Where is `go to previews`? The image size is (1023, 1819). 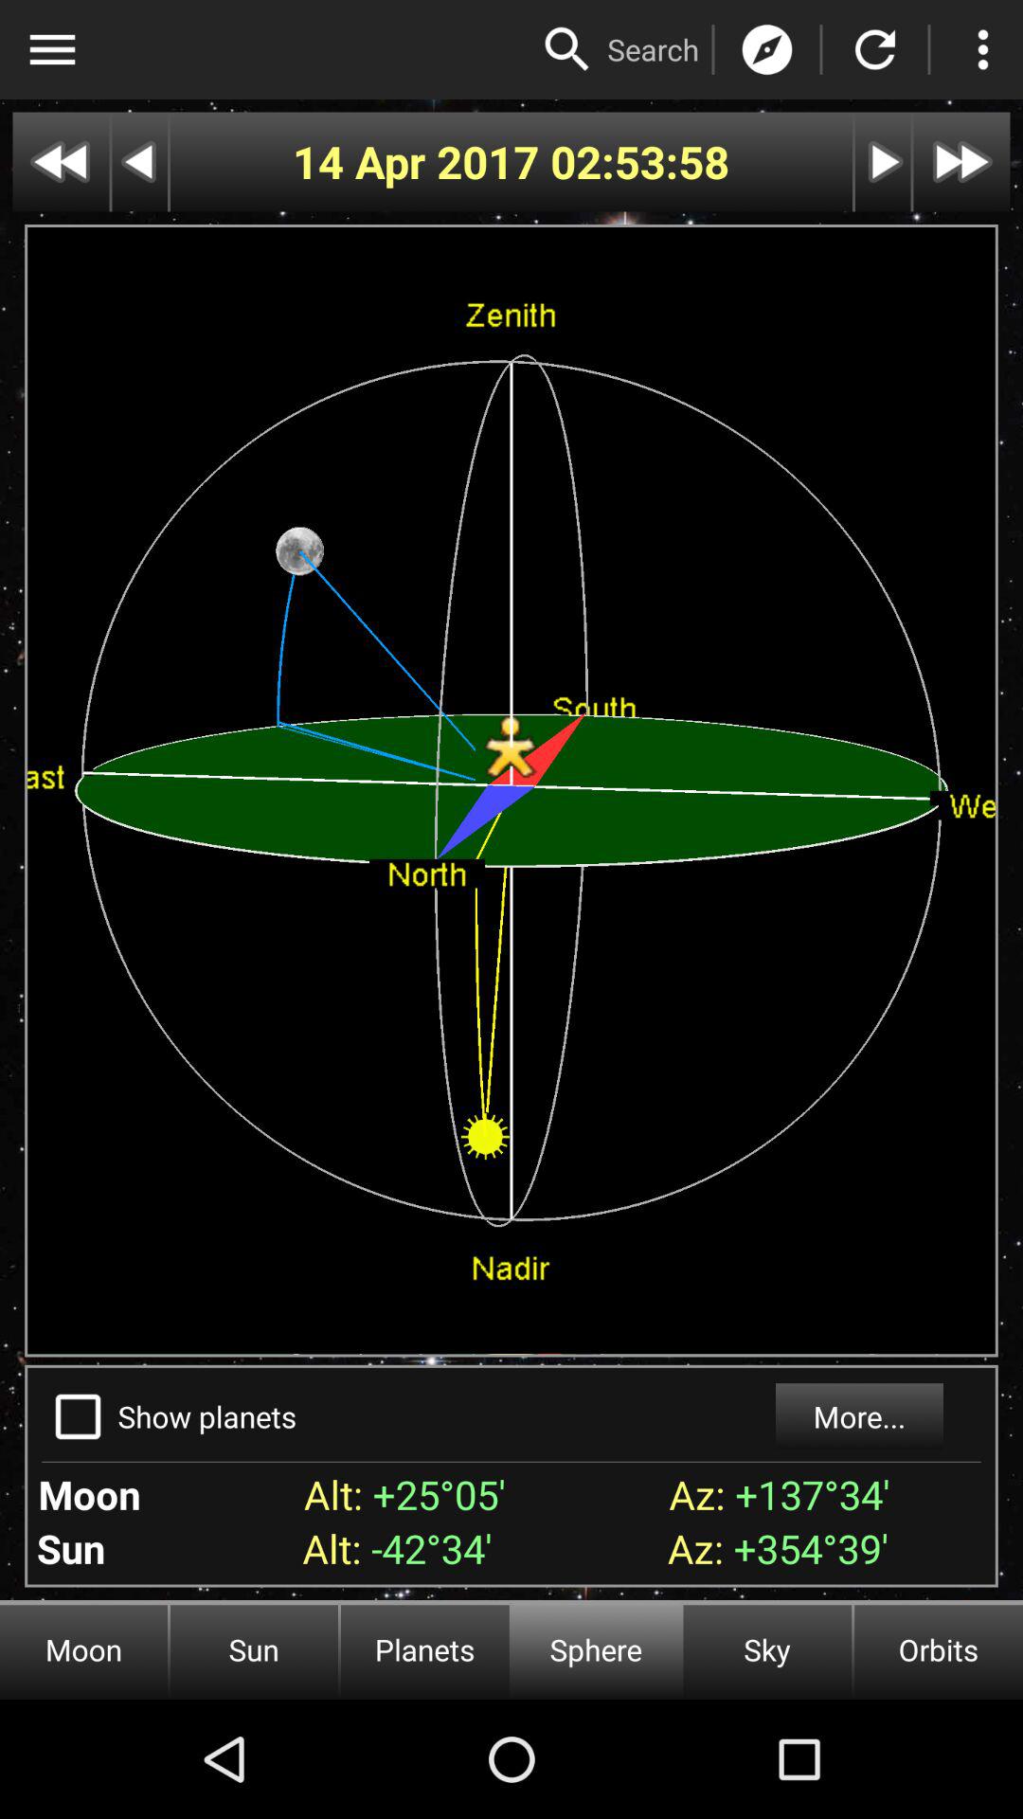 go to previews is located at coordinates (61, 161).